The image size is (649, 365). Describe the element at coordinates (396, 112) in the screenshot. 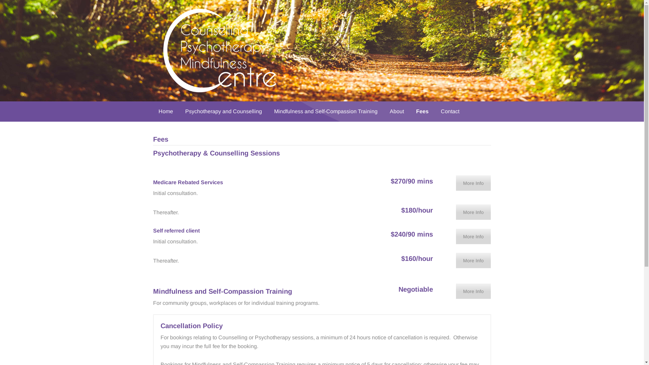

I see `About` at that location.